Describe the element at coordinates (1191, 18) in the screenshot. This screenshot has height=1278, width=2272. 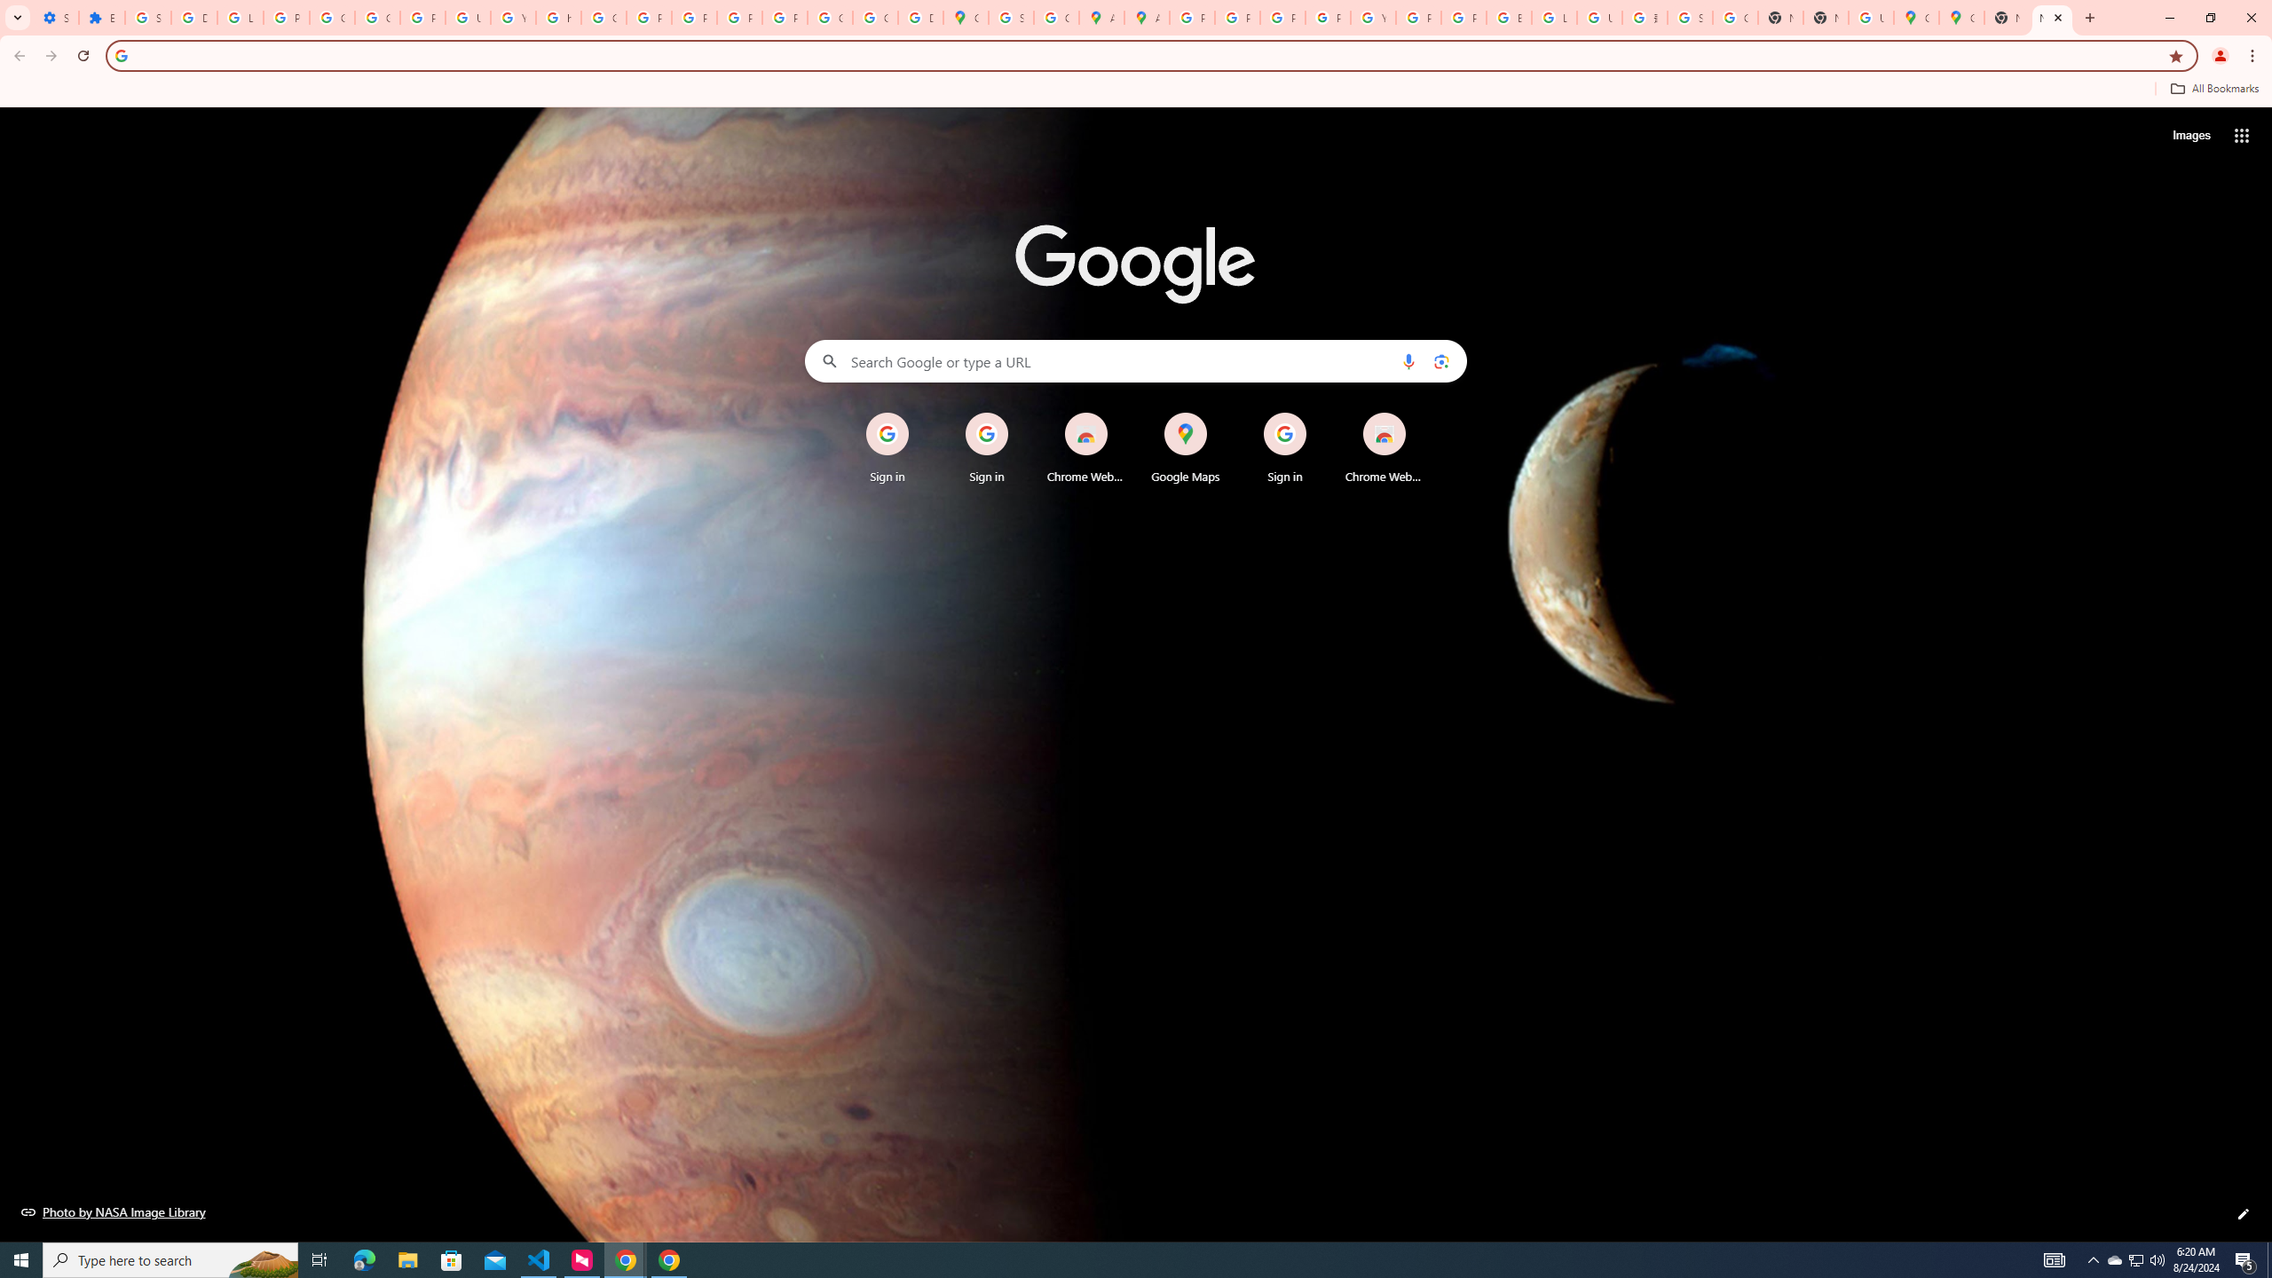
I see `Policy Accountability and Transparency - Transparency Center` at that location.